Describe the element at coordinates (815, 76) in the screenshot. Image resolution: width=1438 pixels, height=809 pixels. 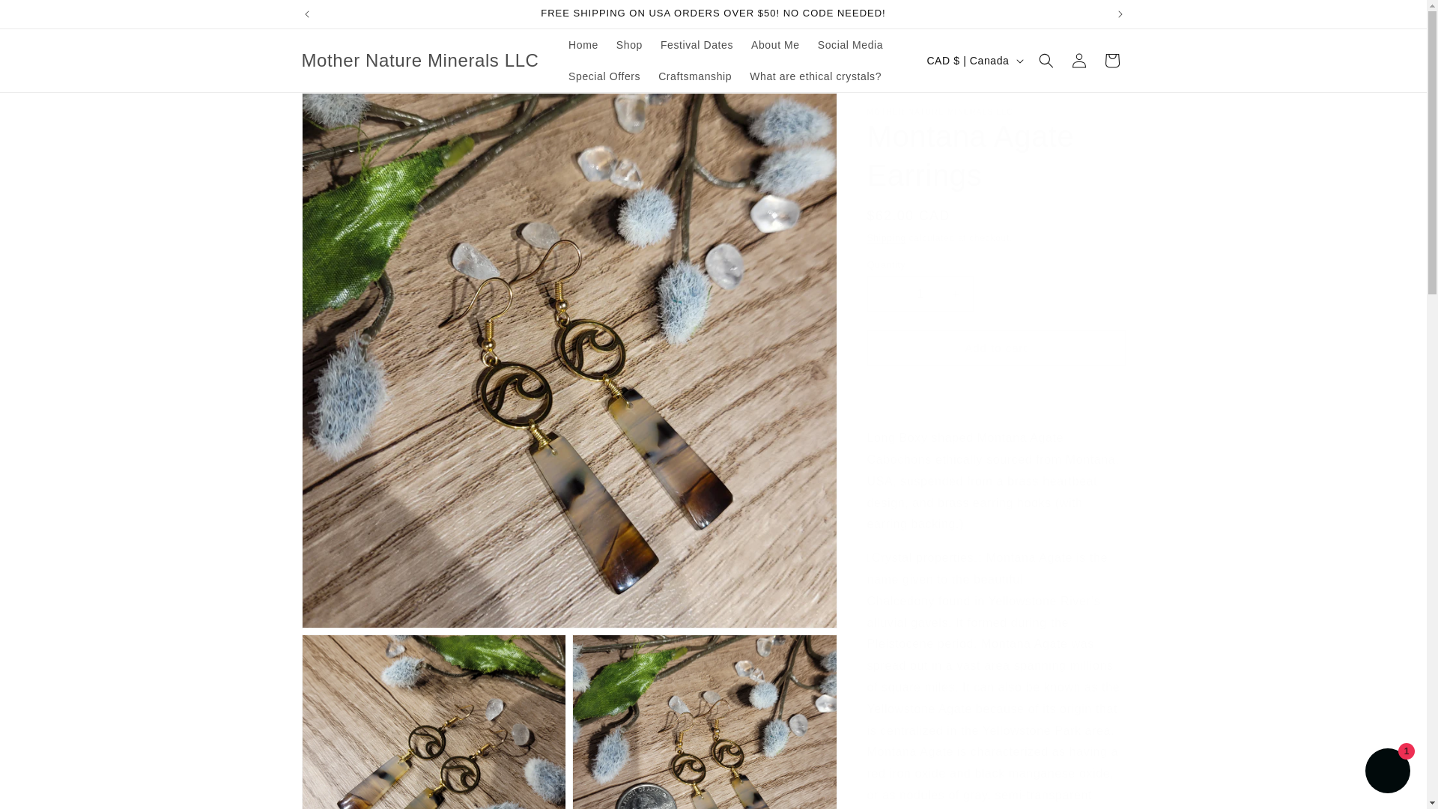
I see `What are ethical crystals?` at that location.